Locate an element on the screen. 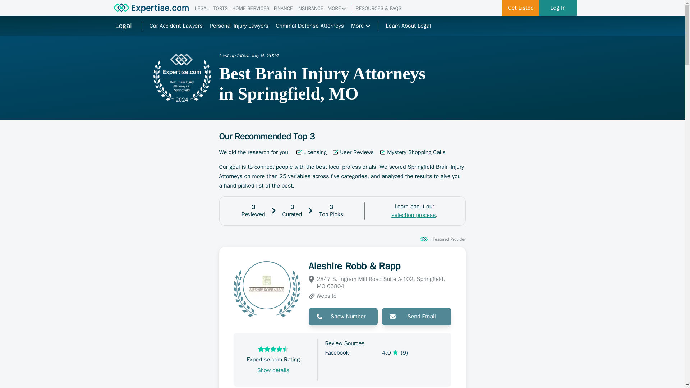 Image resolution: width=690 pixels, height=388 pixels. MORE is located at coordinates (337, 9).